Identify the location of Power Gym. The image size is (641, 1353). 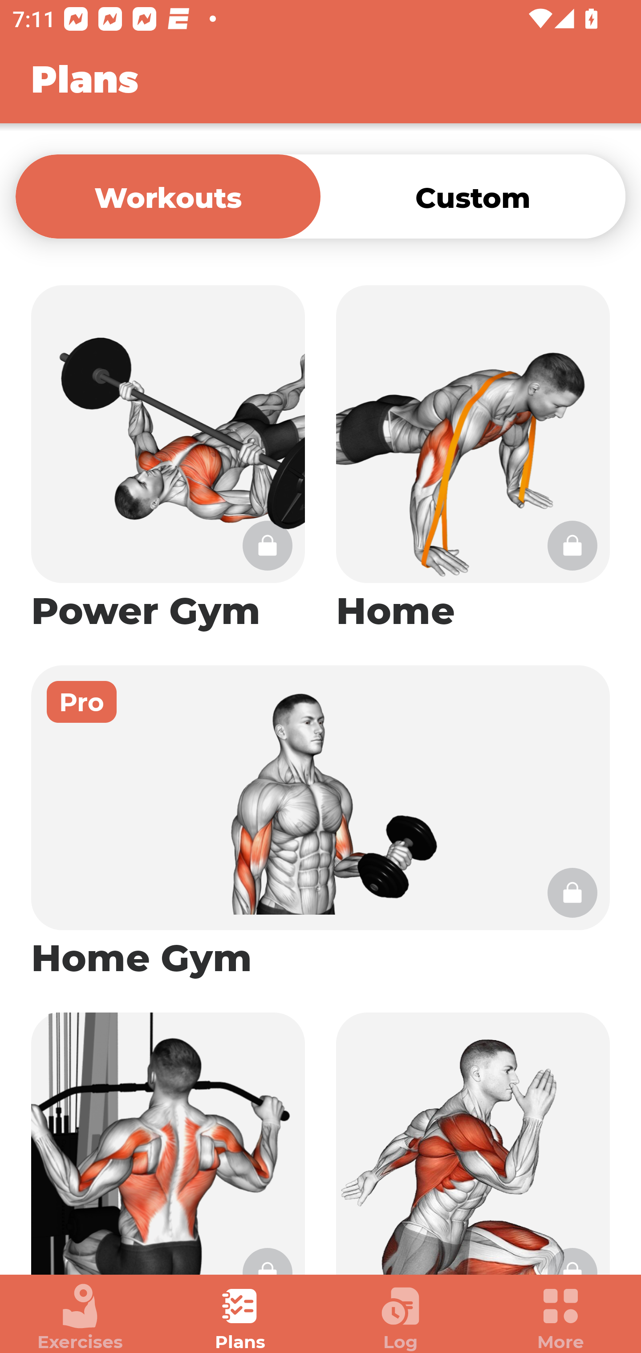
(168, 459).